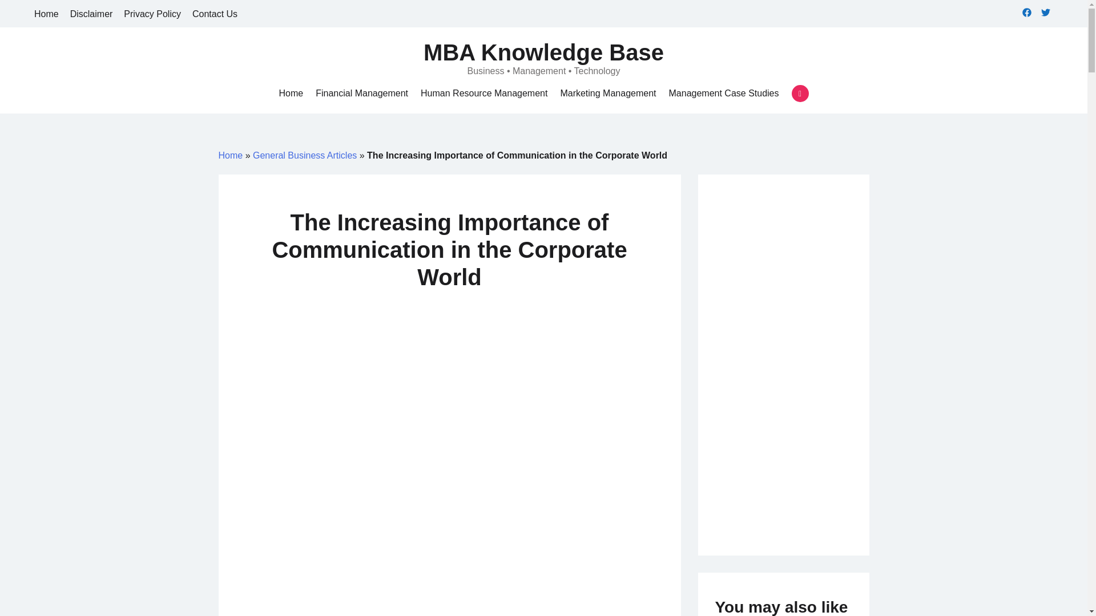  What do you see at coordinates (230, 155) in the screenshot?
I see `Home` at bounding box center [230, 155].